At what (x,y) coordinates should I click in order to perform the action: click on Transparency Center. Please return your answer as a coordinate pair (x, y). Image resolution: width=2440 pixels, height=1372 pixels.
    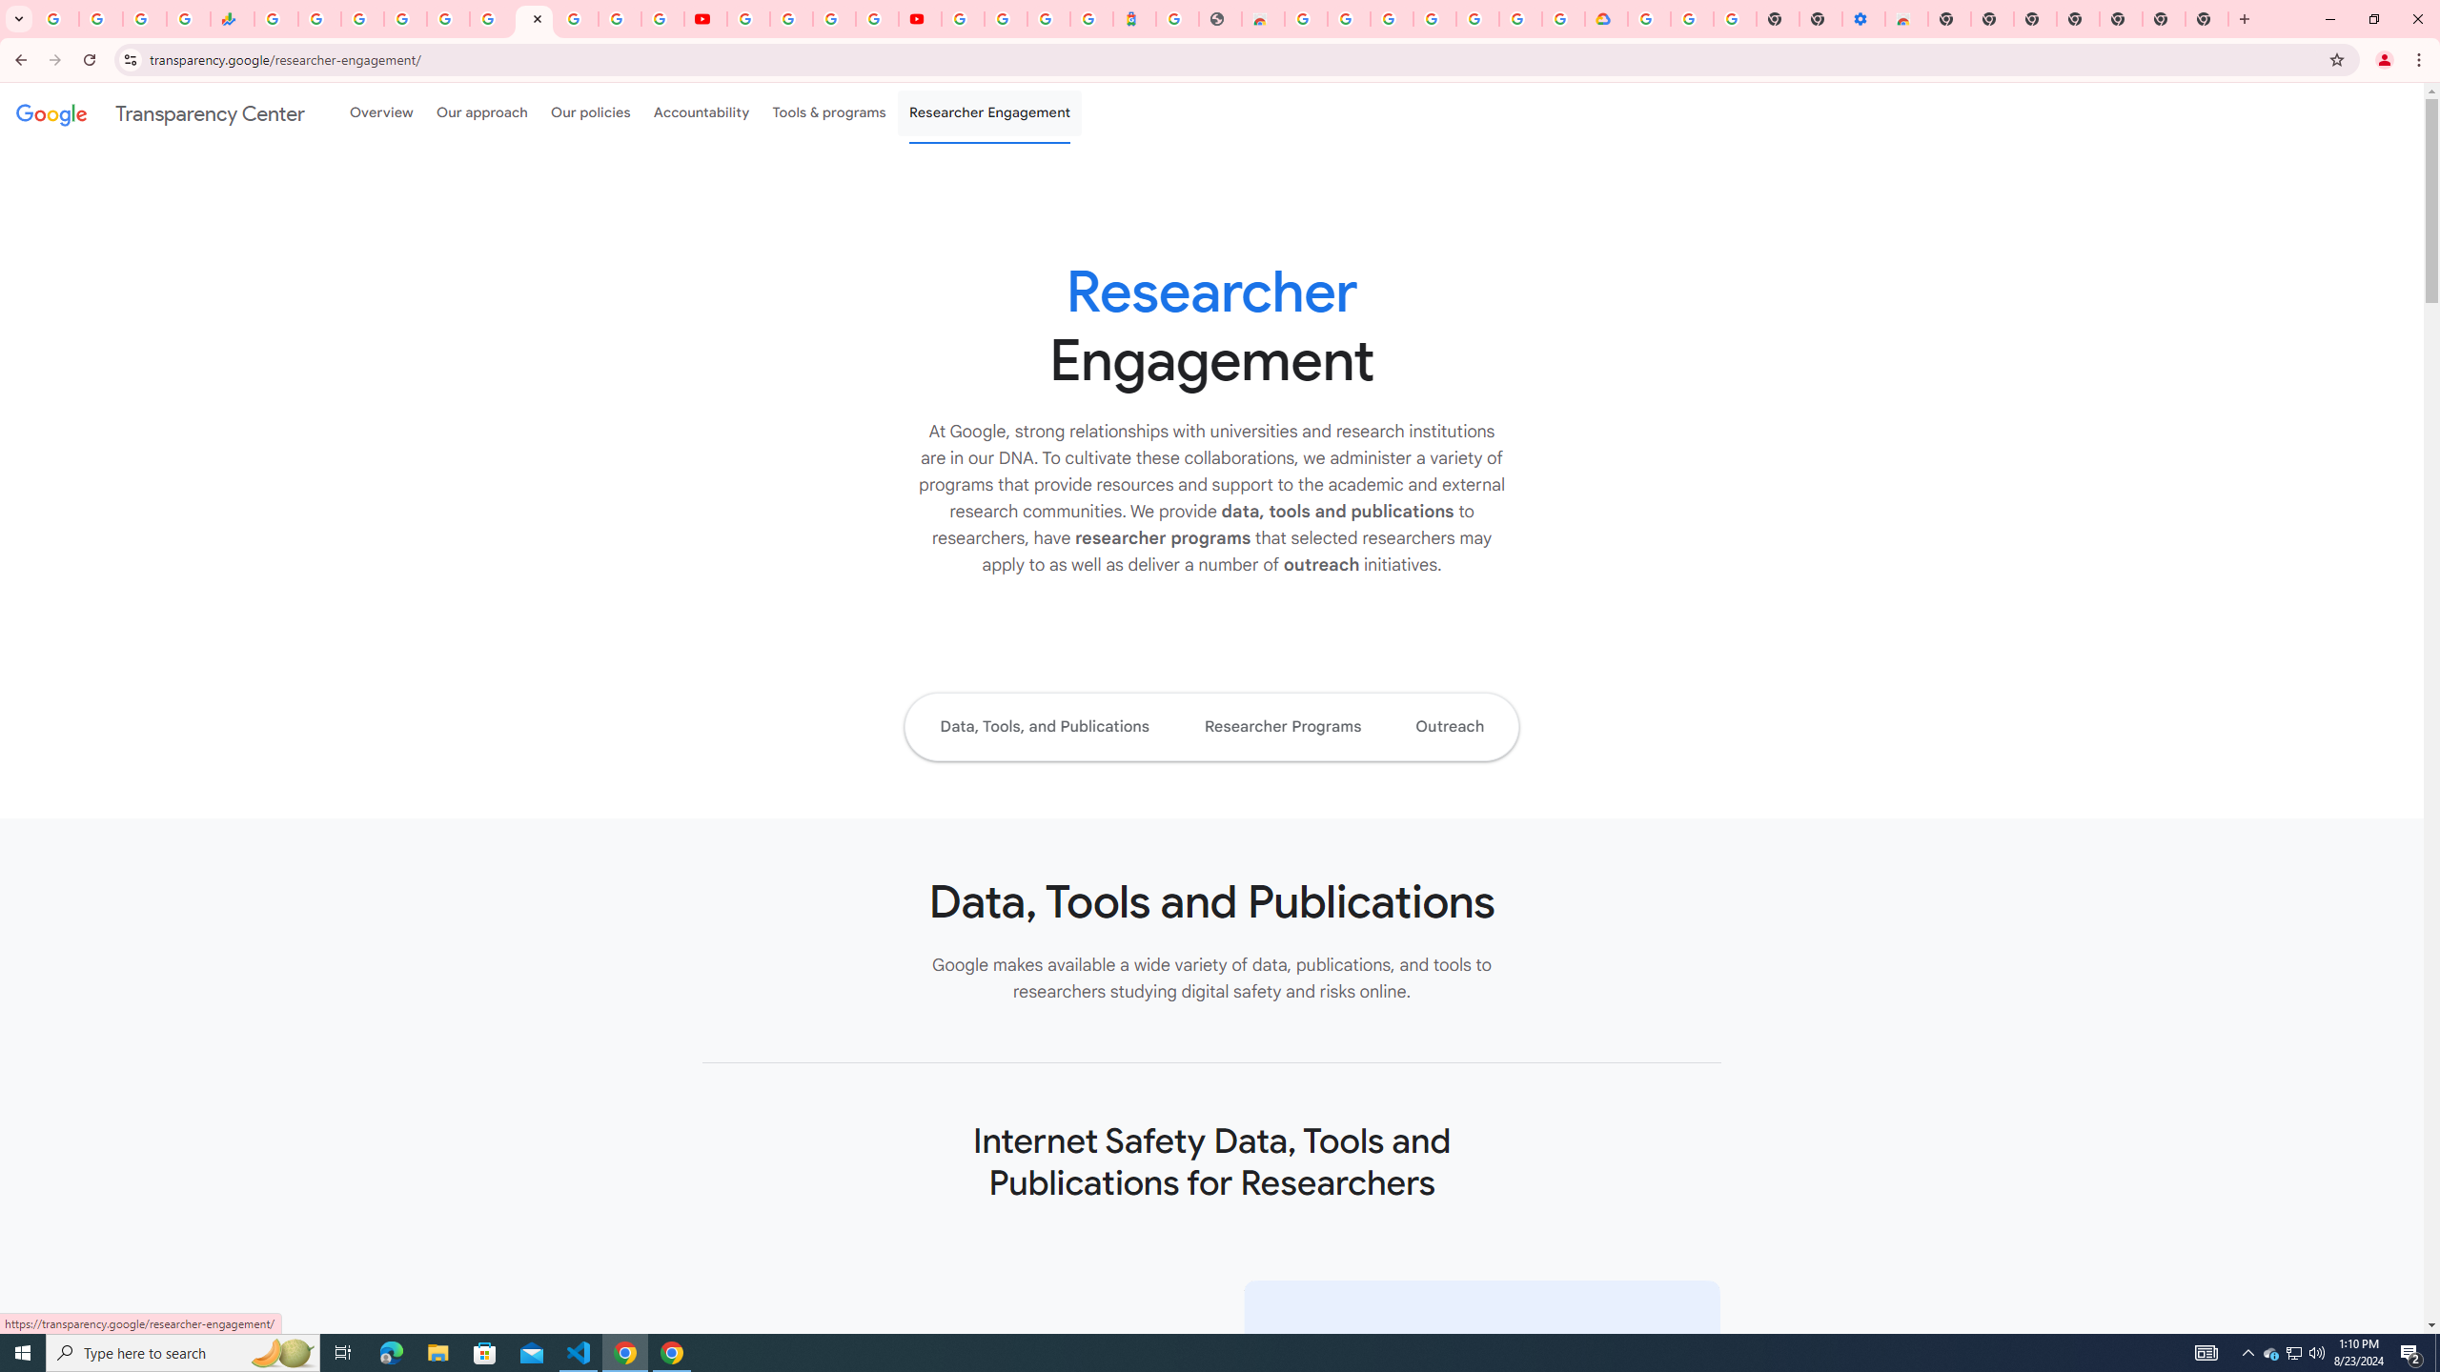
    Looking at the image, I should click on (160, 112).